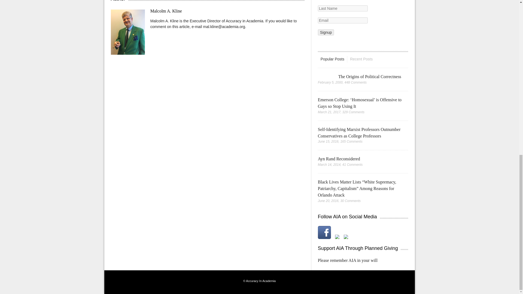  What do you see at coordinates (166, 11) in the screenshot?
I see `Posts by Malcolm A. Kline` at bounding box center [166, 11].